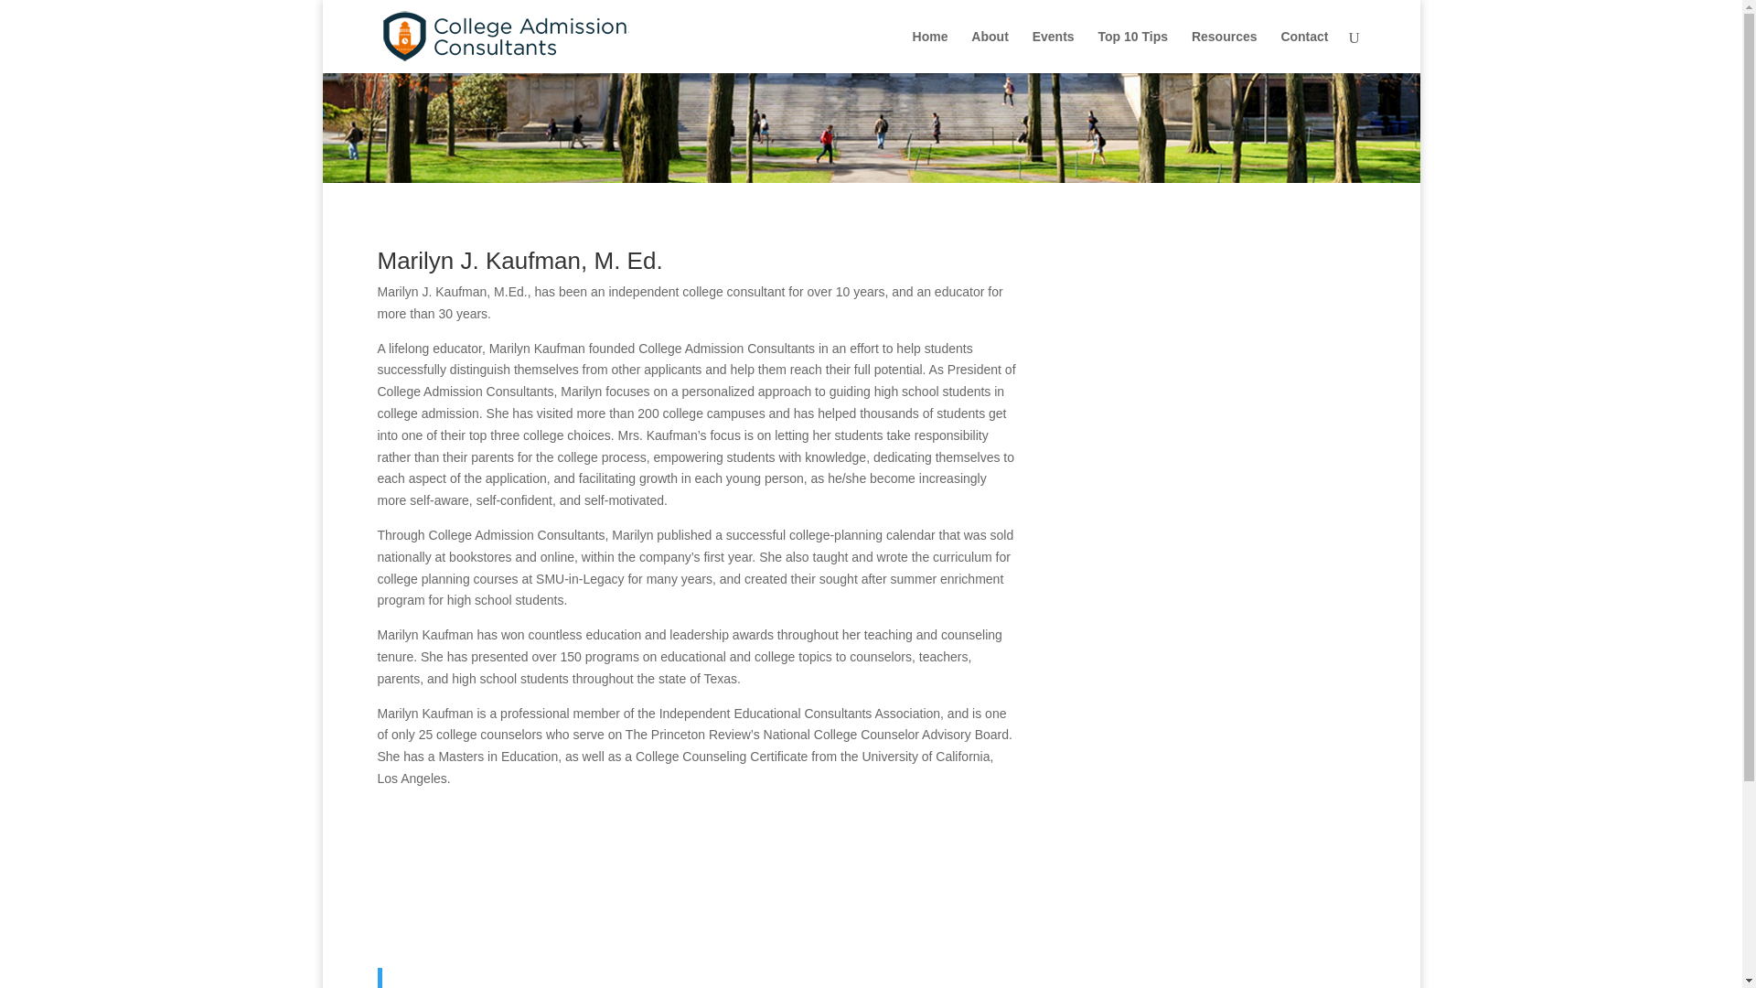 This screenshot has height=988, width=1756. What do you see at coordinates (1303, 51) in the screenshot?
I see `Contact` at bounding box center [1303, 51].